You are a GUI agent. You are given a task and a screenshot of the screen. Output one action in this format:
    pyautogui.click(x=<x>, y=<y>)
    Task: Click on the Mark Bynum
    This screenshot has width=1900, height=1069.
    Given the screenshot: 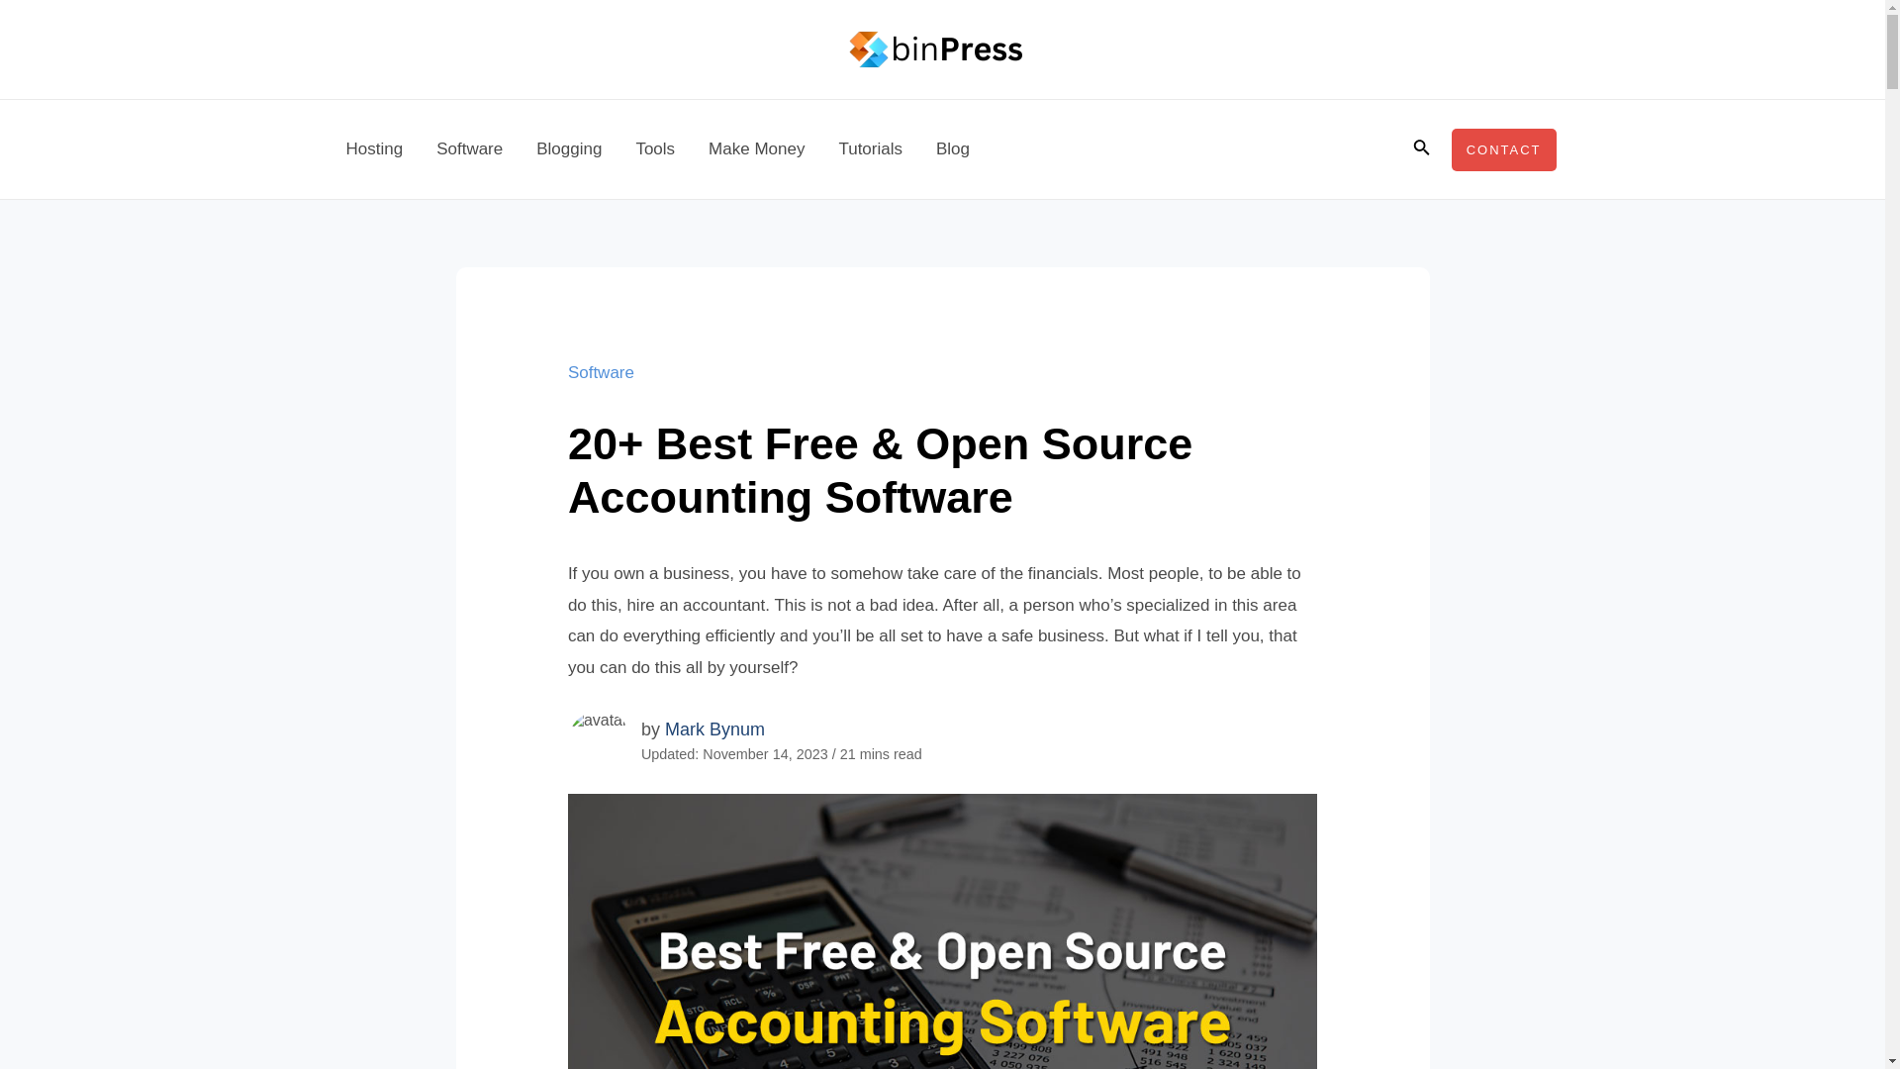 What is the action you would take?
    pyautogui.click(x=714, y=729)
    